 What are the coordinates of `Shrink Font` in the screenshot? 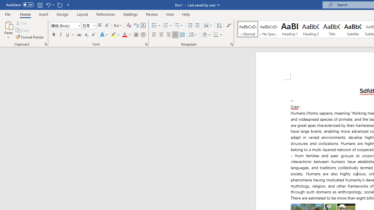 It's located at (107, 26).